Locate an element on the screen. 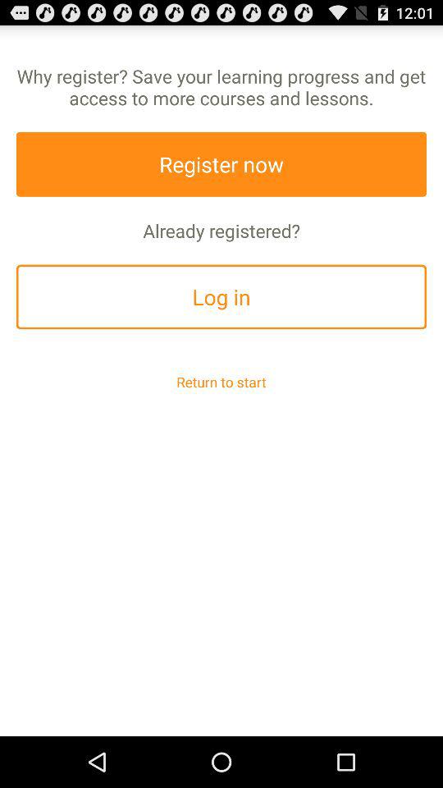  tap the register now app is located at coordinates (221, 164).